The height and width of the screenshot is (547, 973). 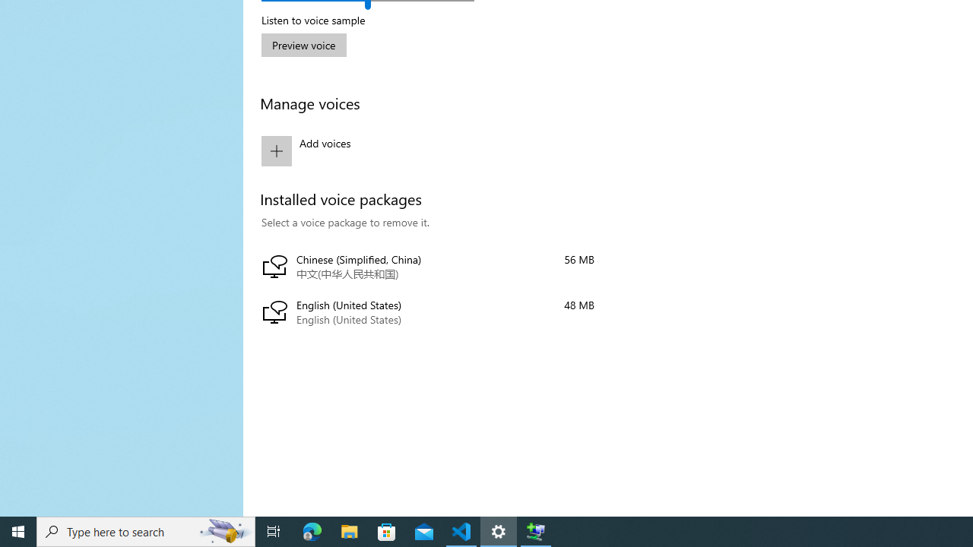 I want to click on Preview voice, so click(x=304, y=44).